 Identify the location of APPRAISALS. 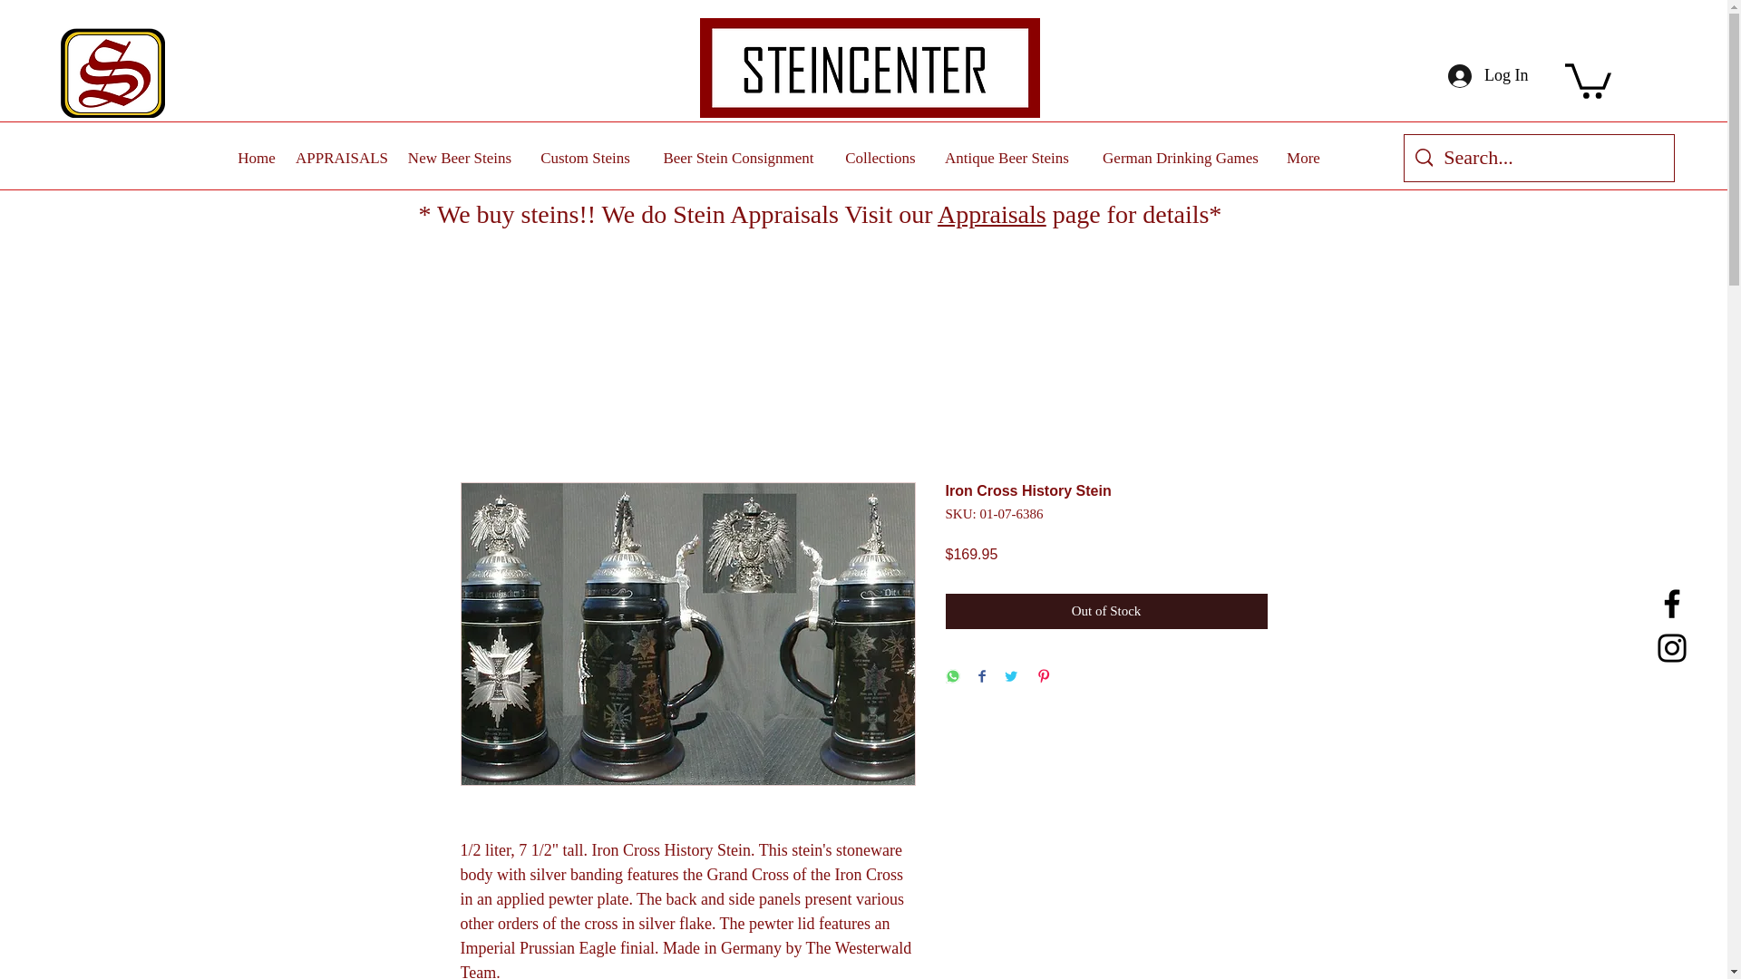
(339, 159).